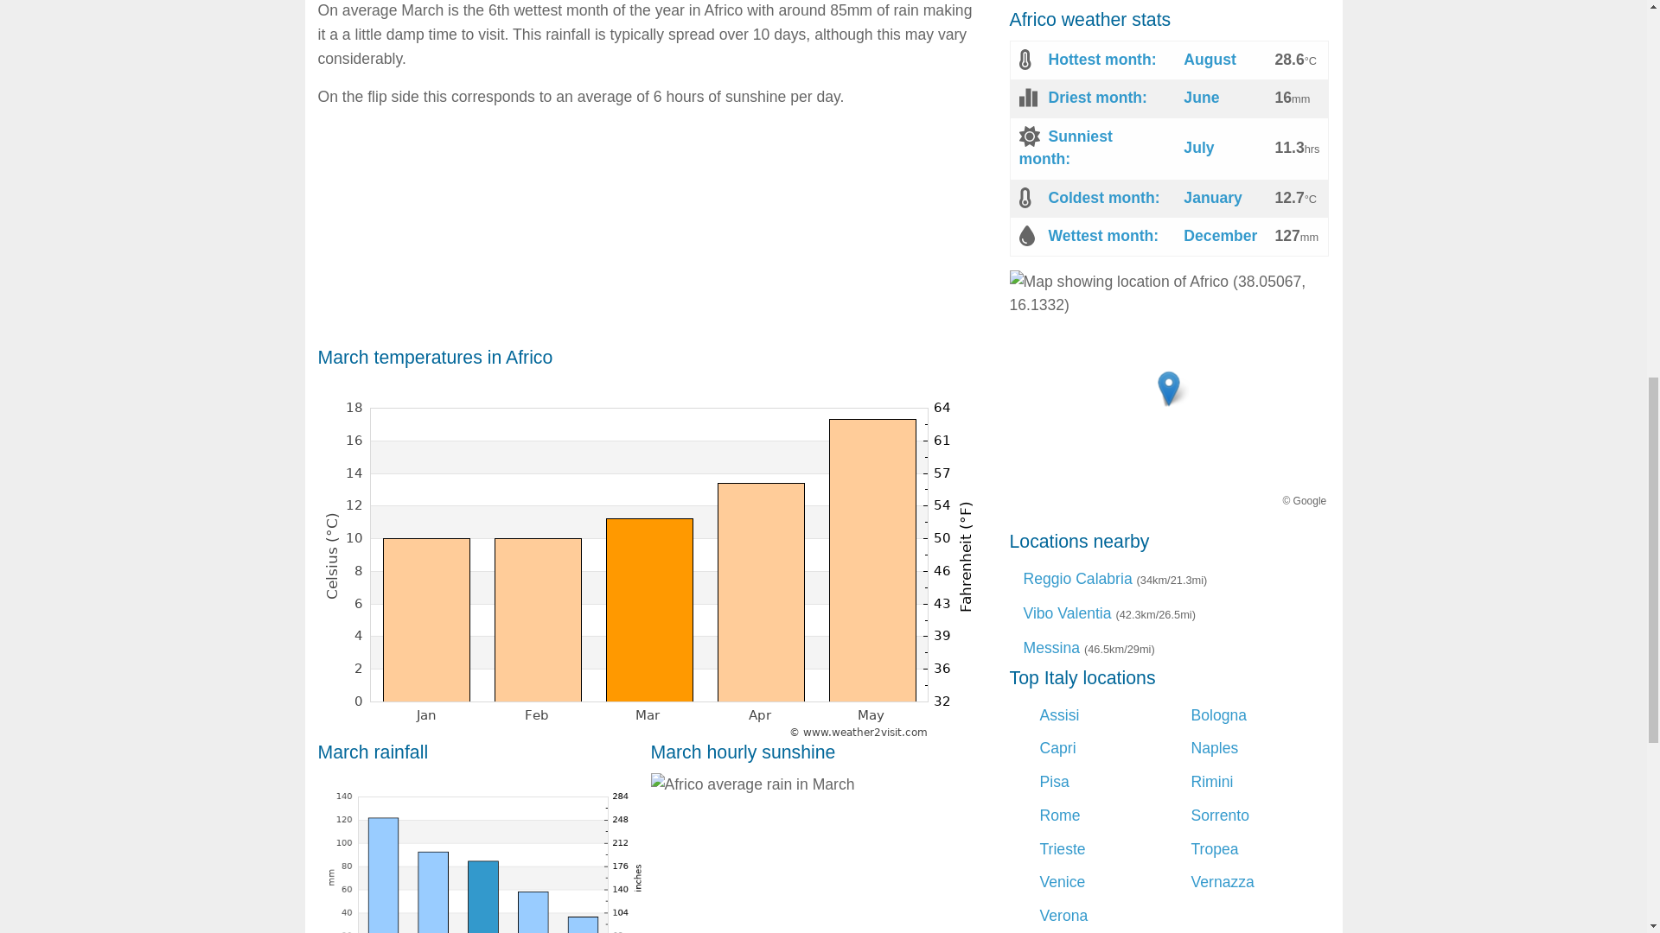  I want to click on Hottest month:, so click(1101, 59).